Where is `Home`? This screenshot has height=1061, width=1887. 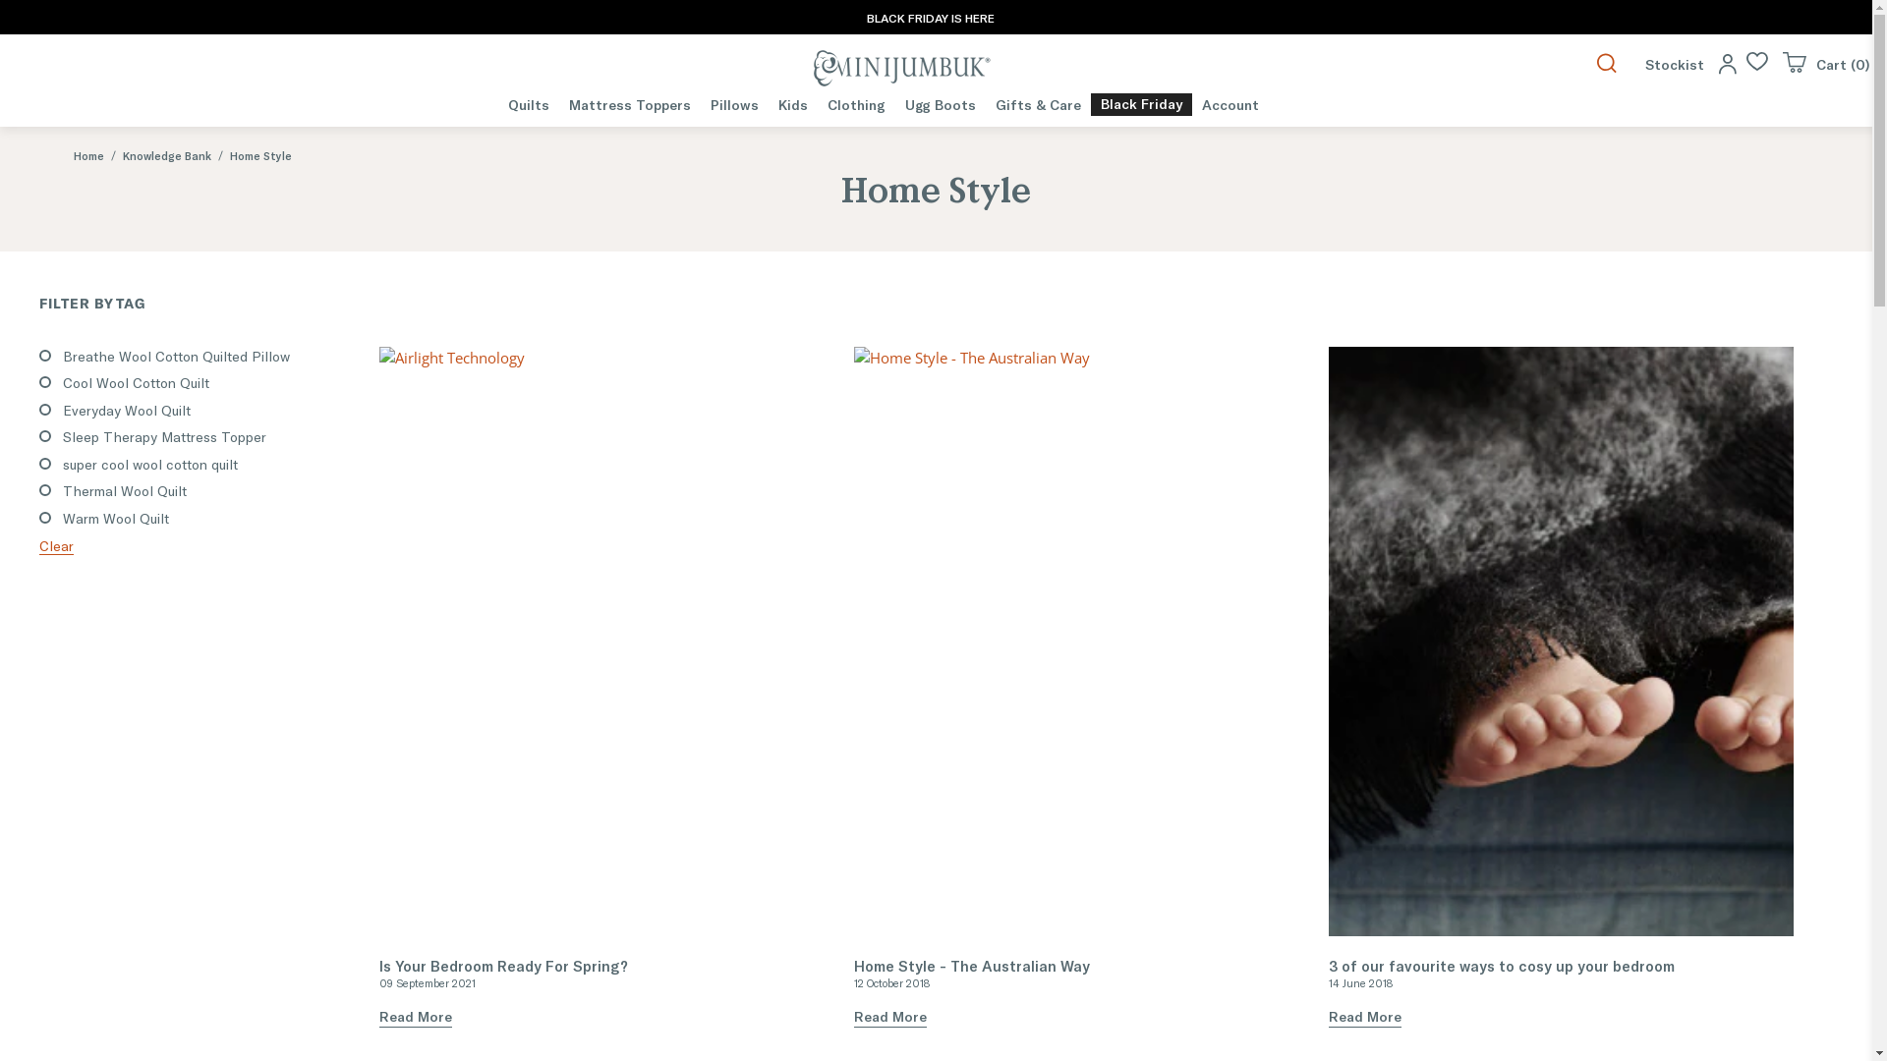
Home is located at coordinates (88, 155).